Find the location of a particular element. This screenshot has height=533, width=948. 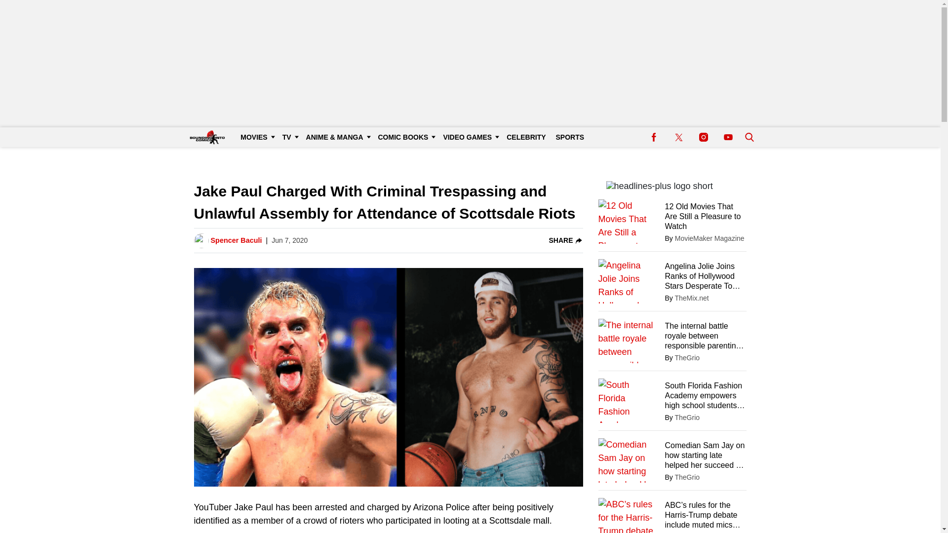

SPORTS is located at coordinates (570, 137).